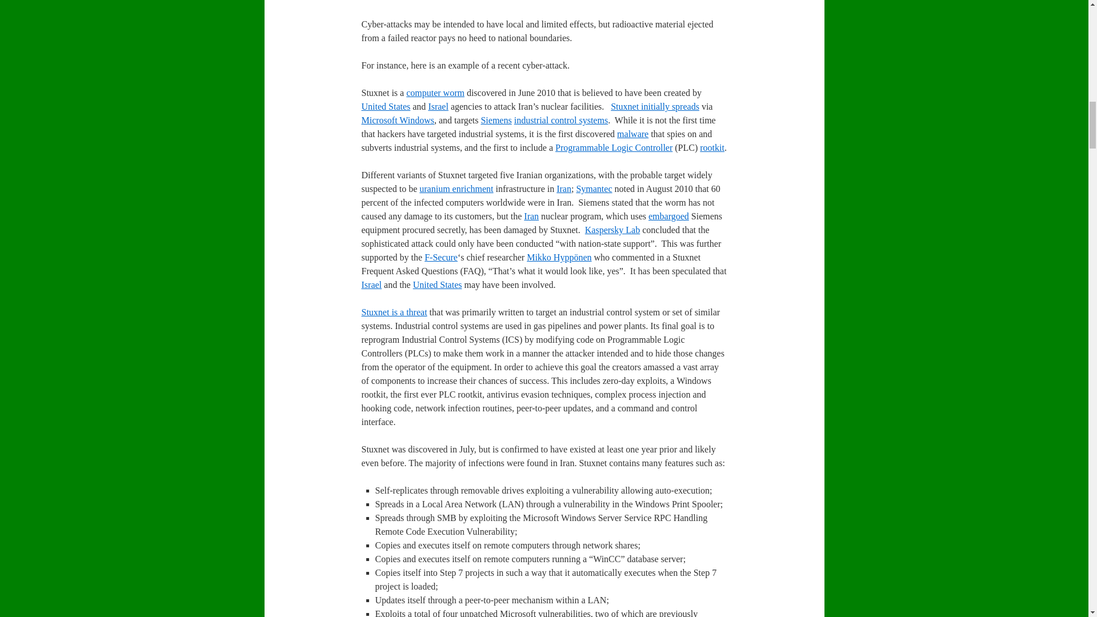  I want to click on Industrial control system, so click(561, 120).